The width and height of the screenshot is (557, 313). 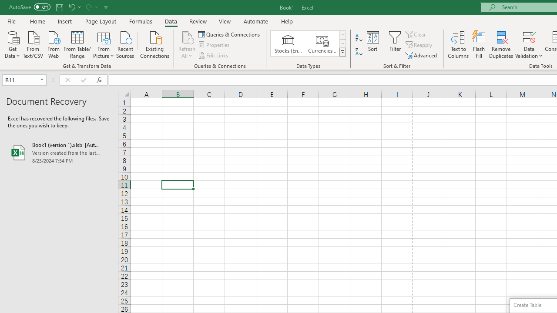 I want to click on Data Validation..., so click(x=529, y=37).